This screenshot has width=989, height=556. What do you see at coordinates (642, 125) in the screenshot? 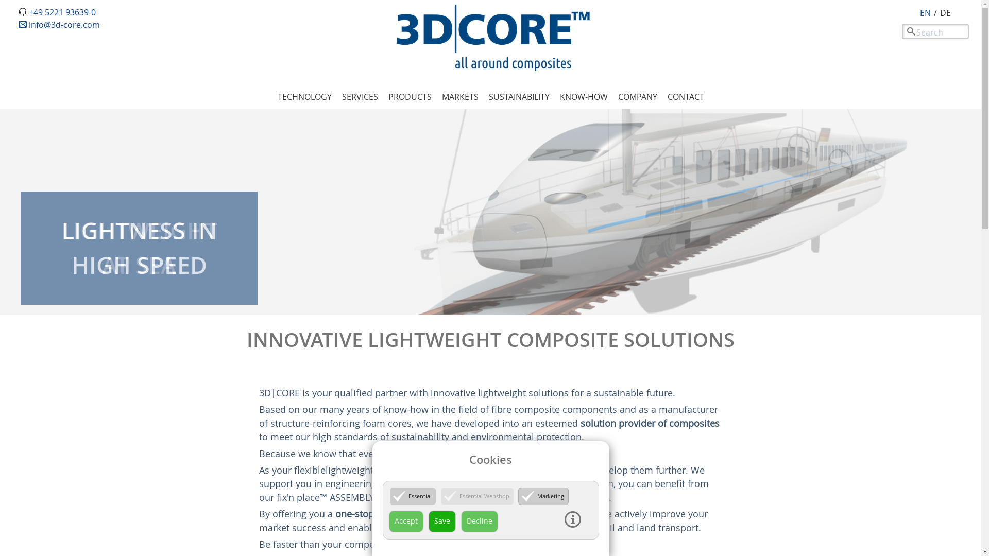
I see `DOWNLOADS` at bounding box center [642, 125].